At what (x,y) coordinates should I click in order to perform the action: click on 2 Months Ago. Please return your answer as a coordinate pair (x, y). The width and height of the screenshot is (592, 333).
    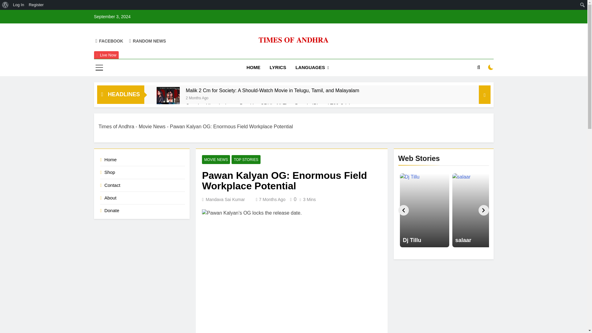
    Looking at the image, I should click on (197, 97).